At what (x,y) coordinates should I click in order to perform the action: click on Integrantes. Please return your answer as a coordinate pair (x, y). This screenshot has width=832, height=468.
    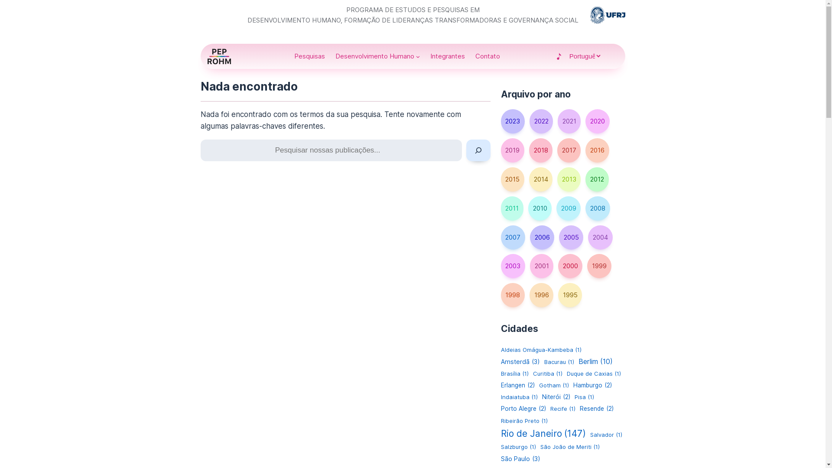
    Looking at the image, I should click on (448, 56).